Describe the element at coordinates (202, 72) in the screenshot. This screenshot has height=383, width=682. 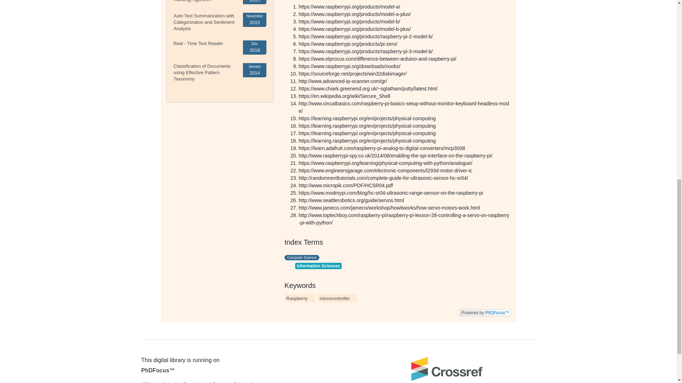
I see `Classification of Documents using Effective Pattern Taxonomy` at that location.